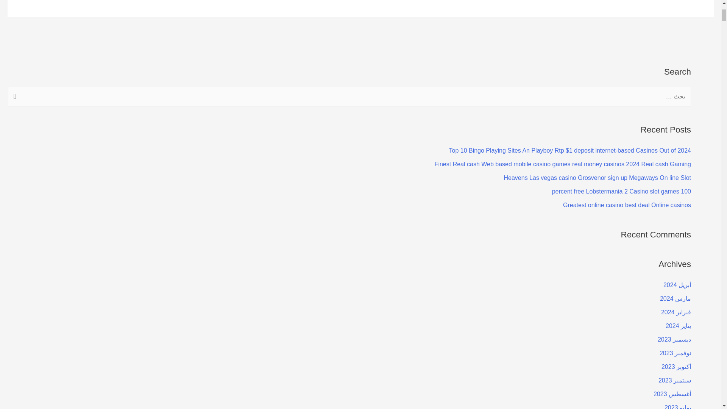 The image size is (727, 409). What do you see at coordinates (621, 191) in the screenshot?
I see `100 percent free Lobstermania 2 Casino slot games` at bounding box center [621, 191].